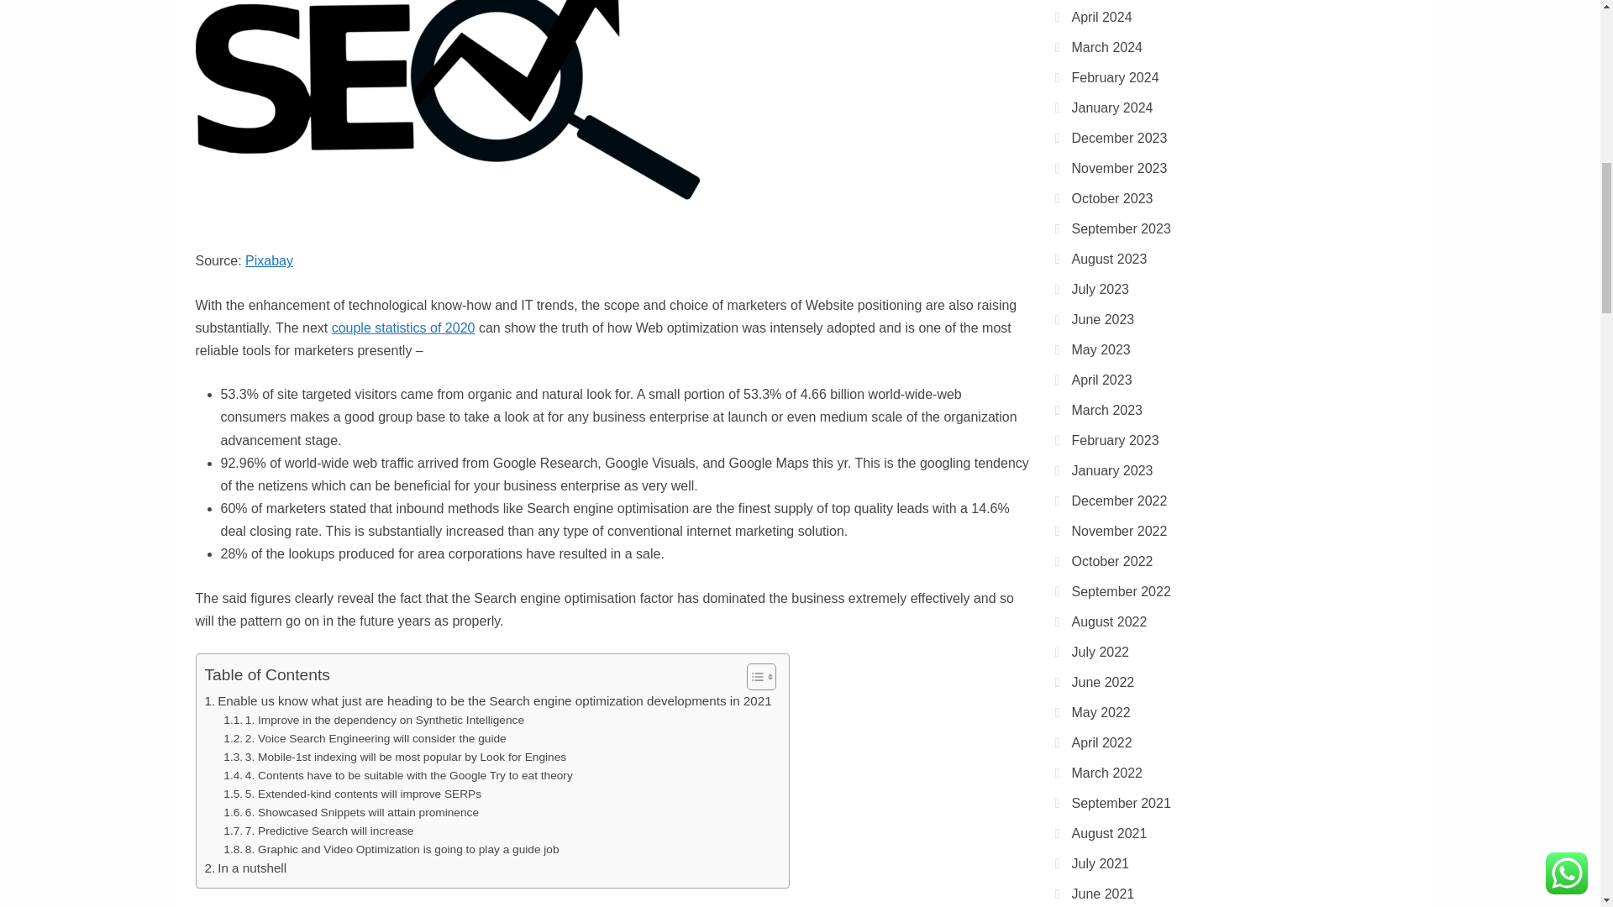  Describe the element at coordinates (269, 260) in the screenshot. I see `Pixabay` at that location.